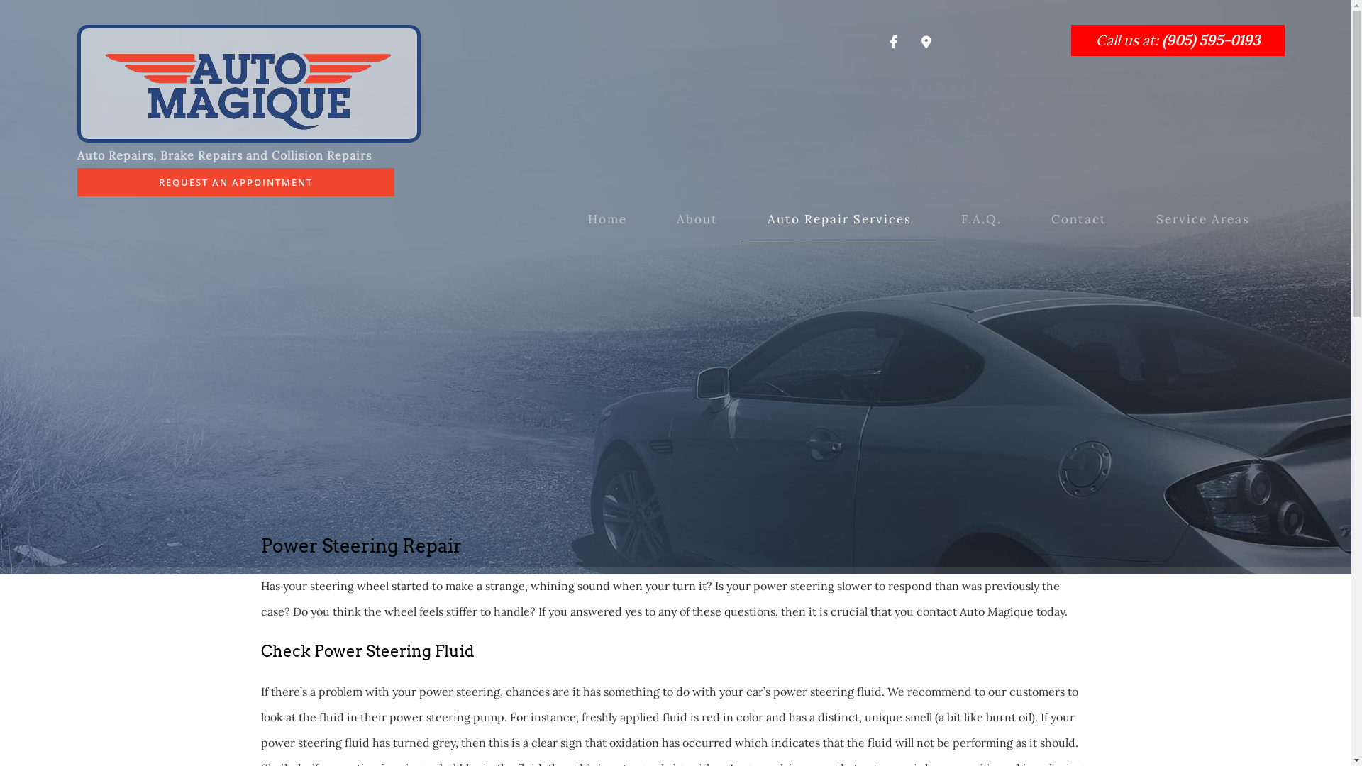 The height and width of the screenshot is (766, 1362). Describe the element at coordinates (1079, 220) in the screenshot. I see `Contact` at that location.